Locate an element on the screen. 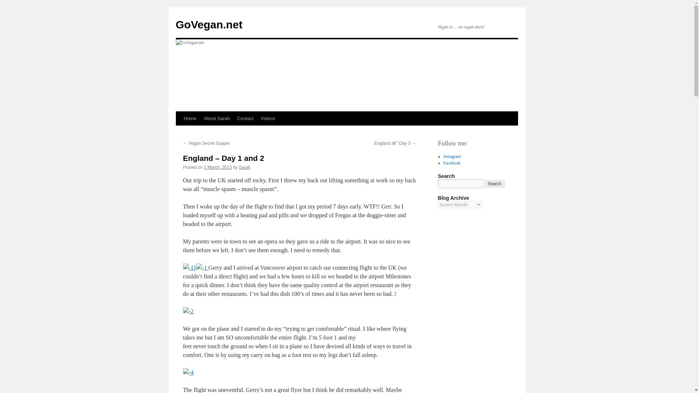 The height and width of the screenshot is (393, 699). Videos is located at coordinates (268, 118).